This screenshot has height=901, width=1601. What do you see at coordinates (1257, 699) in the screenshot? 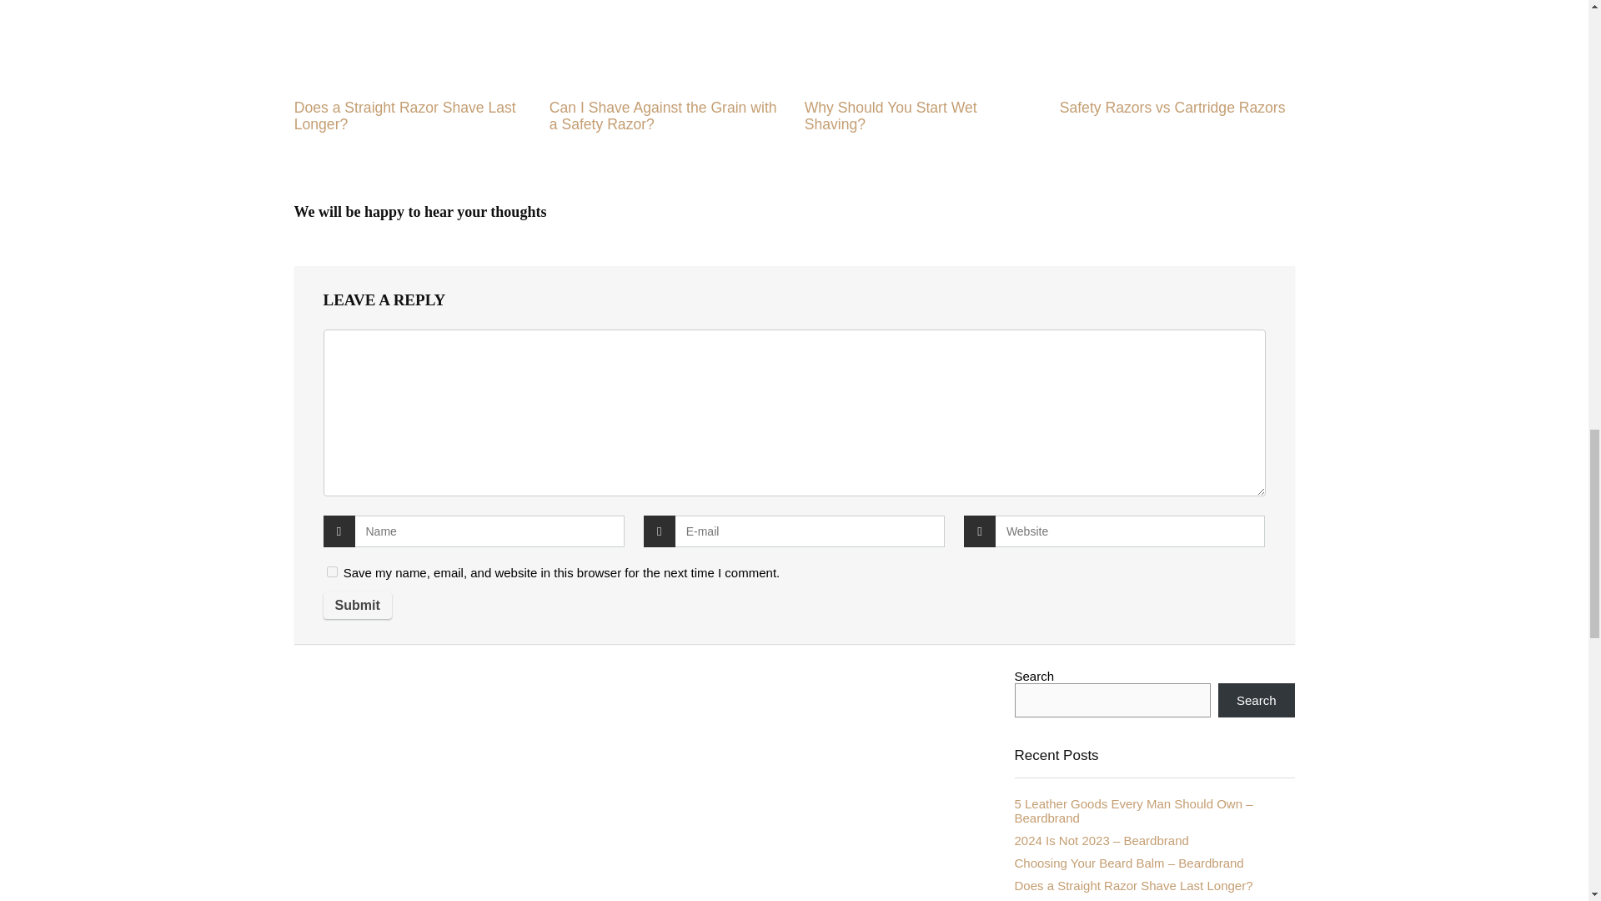
I see `Search` at bounding box center [1257, 699].